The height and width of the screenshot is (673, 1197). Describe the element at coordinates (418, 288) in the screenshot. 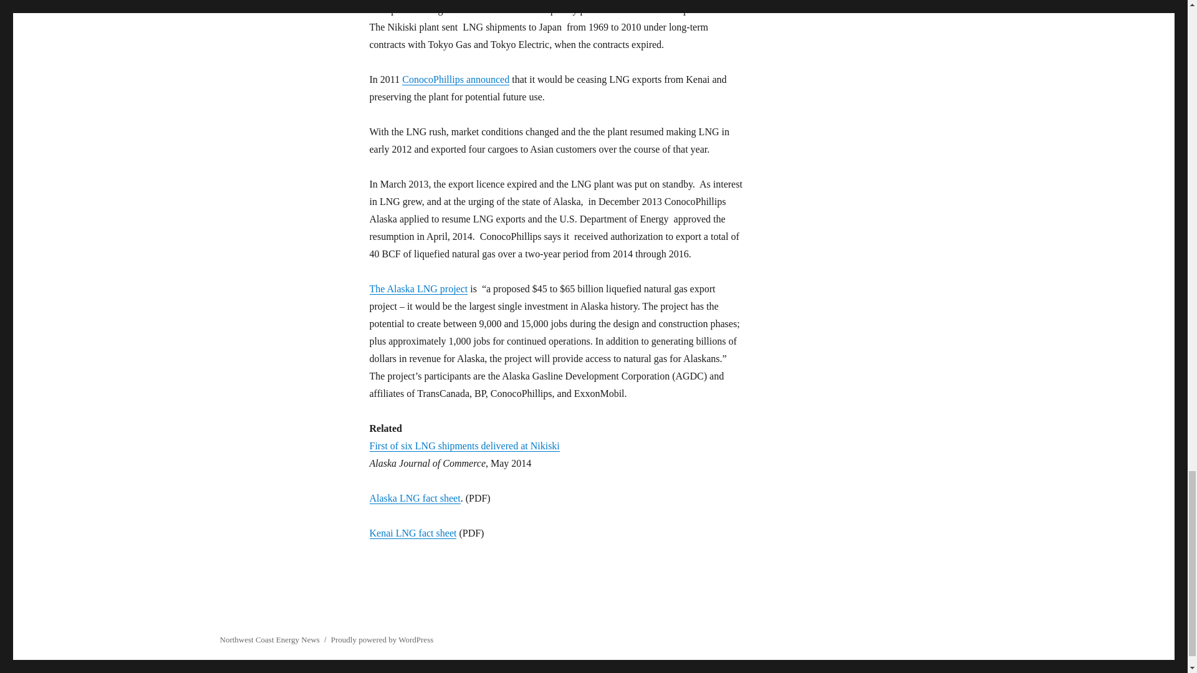

I see `The Alaska LNG project` at that location.